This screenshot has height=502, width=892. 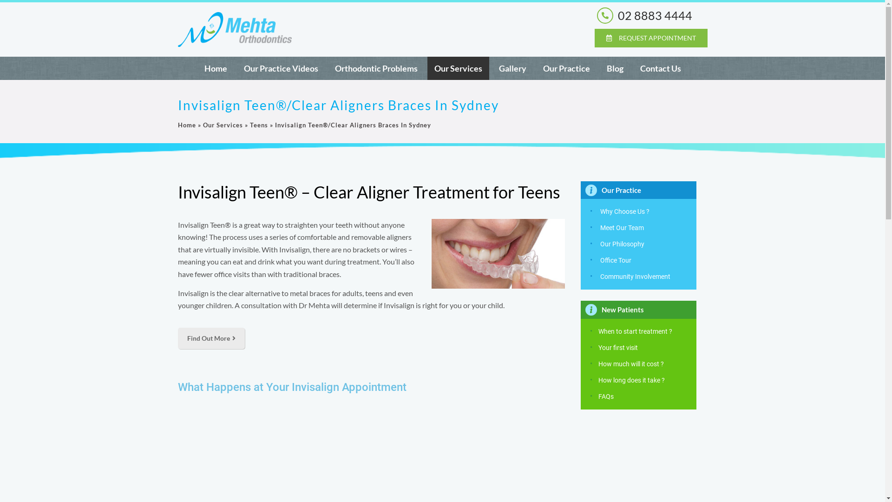 What do you see at coordinates (622, 228) in the screenshot?
I see `Meet Our Team` at bounding box center [622, 228].